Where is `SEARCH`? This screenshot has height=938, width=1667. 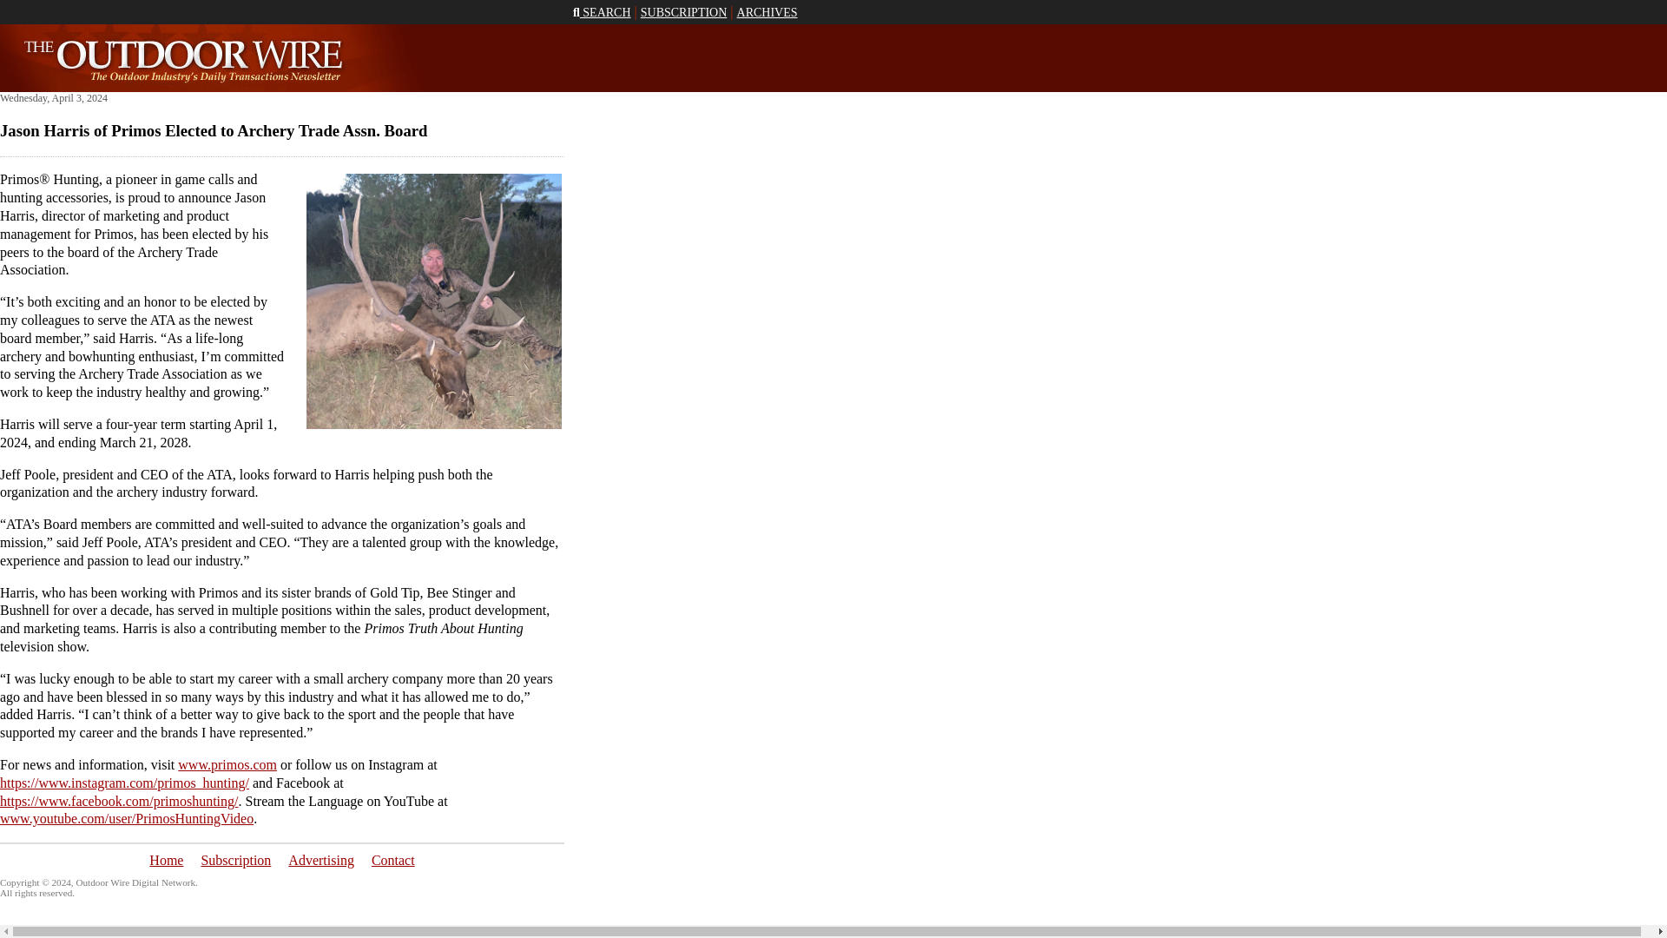 SEARCH is located at coordinates (603, 12).